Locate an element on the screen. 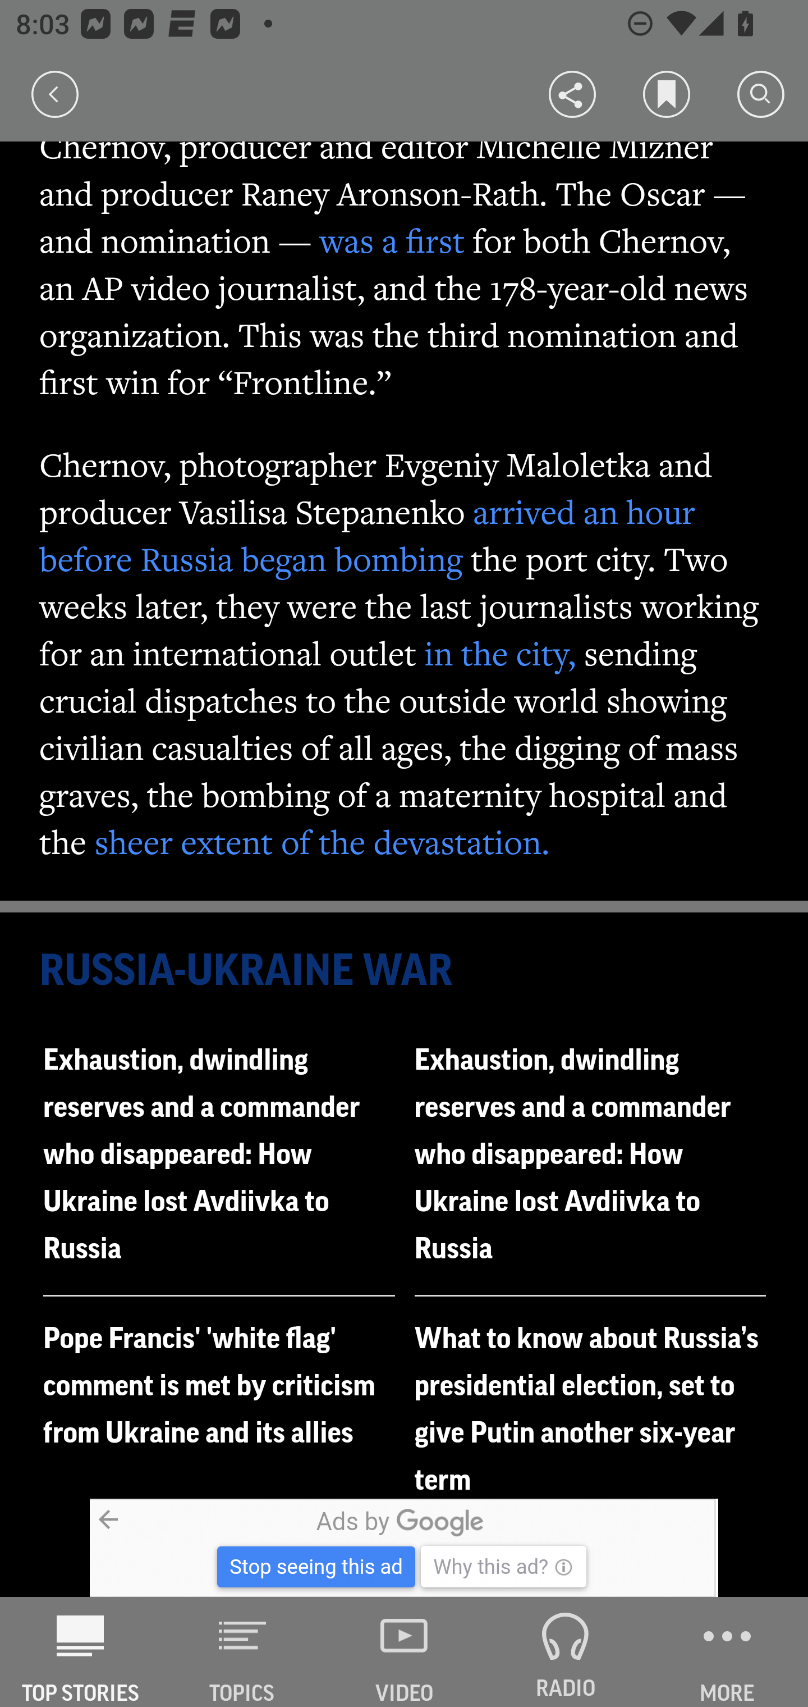 The image size is (808, 1707). arrived an hour before Russia began bombing is located at coordinates (368, 535).